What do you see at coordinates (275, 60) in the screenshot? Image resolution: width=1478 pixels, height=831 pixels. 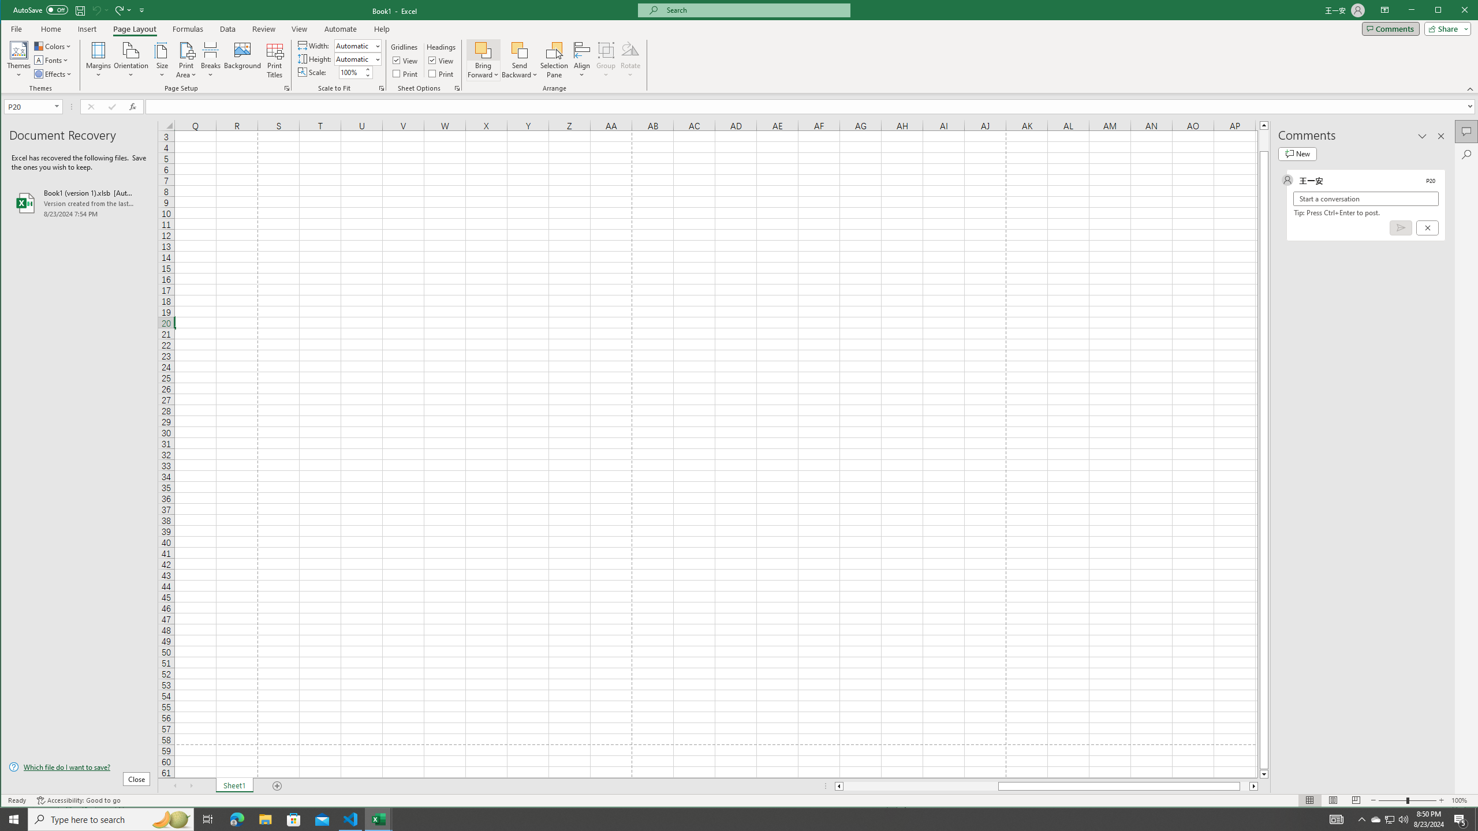 I see `Print Titles` at bounding box center [275, 60].